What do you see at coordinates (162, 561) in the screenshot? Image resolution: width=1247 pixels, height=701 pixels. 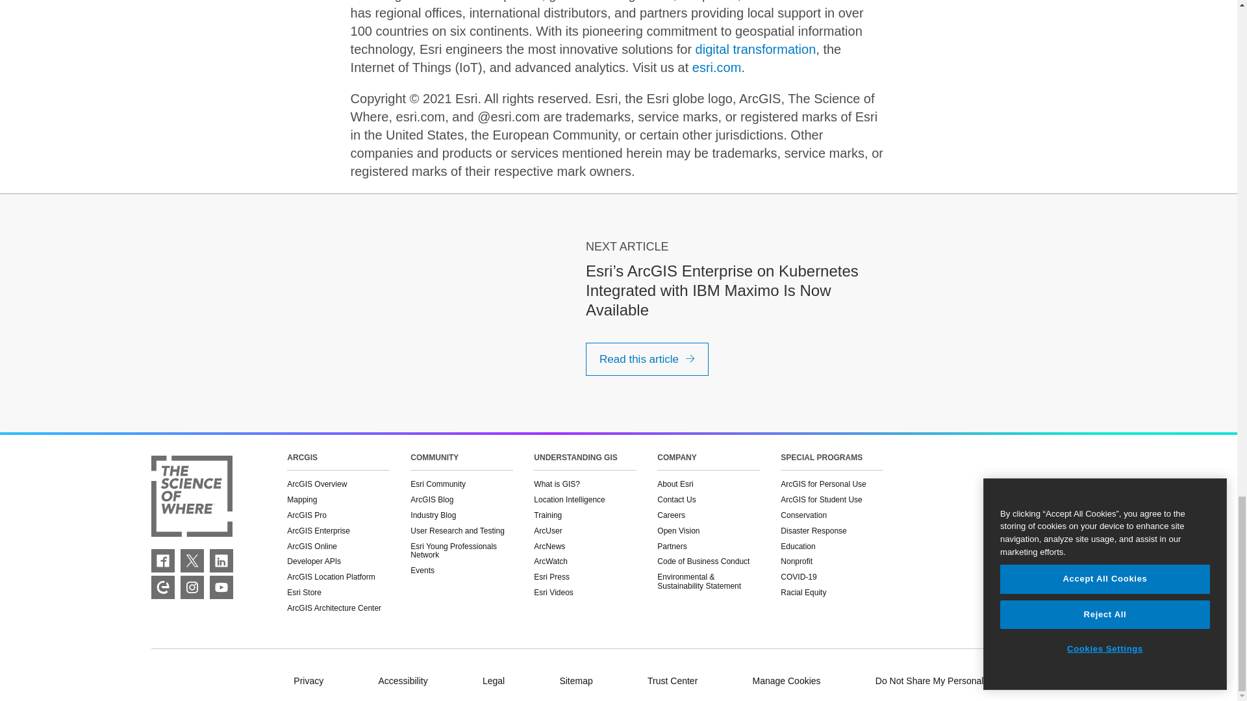 I see `FacebookFacebook` at bounding box center [162, 561].